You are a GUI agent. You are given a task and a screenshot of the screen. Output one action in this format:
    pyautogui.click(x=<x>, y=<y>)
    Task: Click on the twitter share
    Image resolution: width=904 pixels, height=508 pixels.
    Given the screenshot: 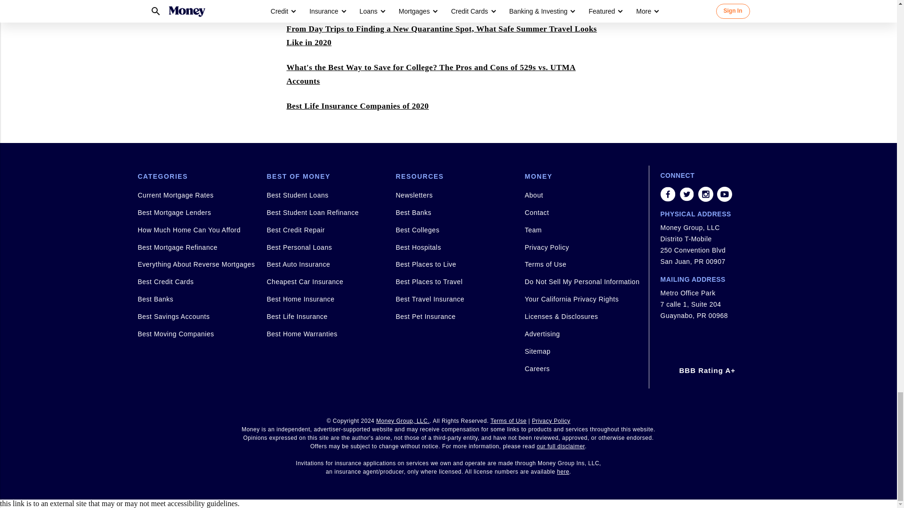 What is the action you would take?
    pyautogui.click(x=686, y=194)
    